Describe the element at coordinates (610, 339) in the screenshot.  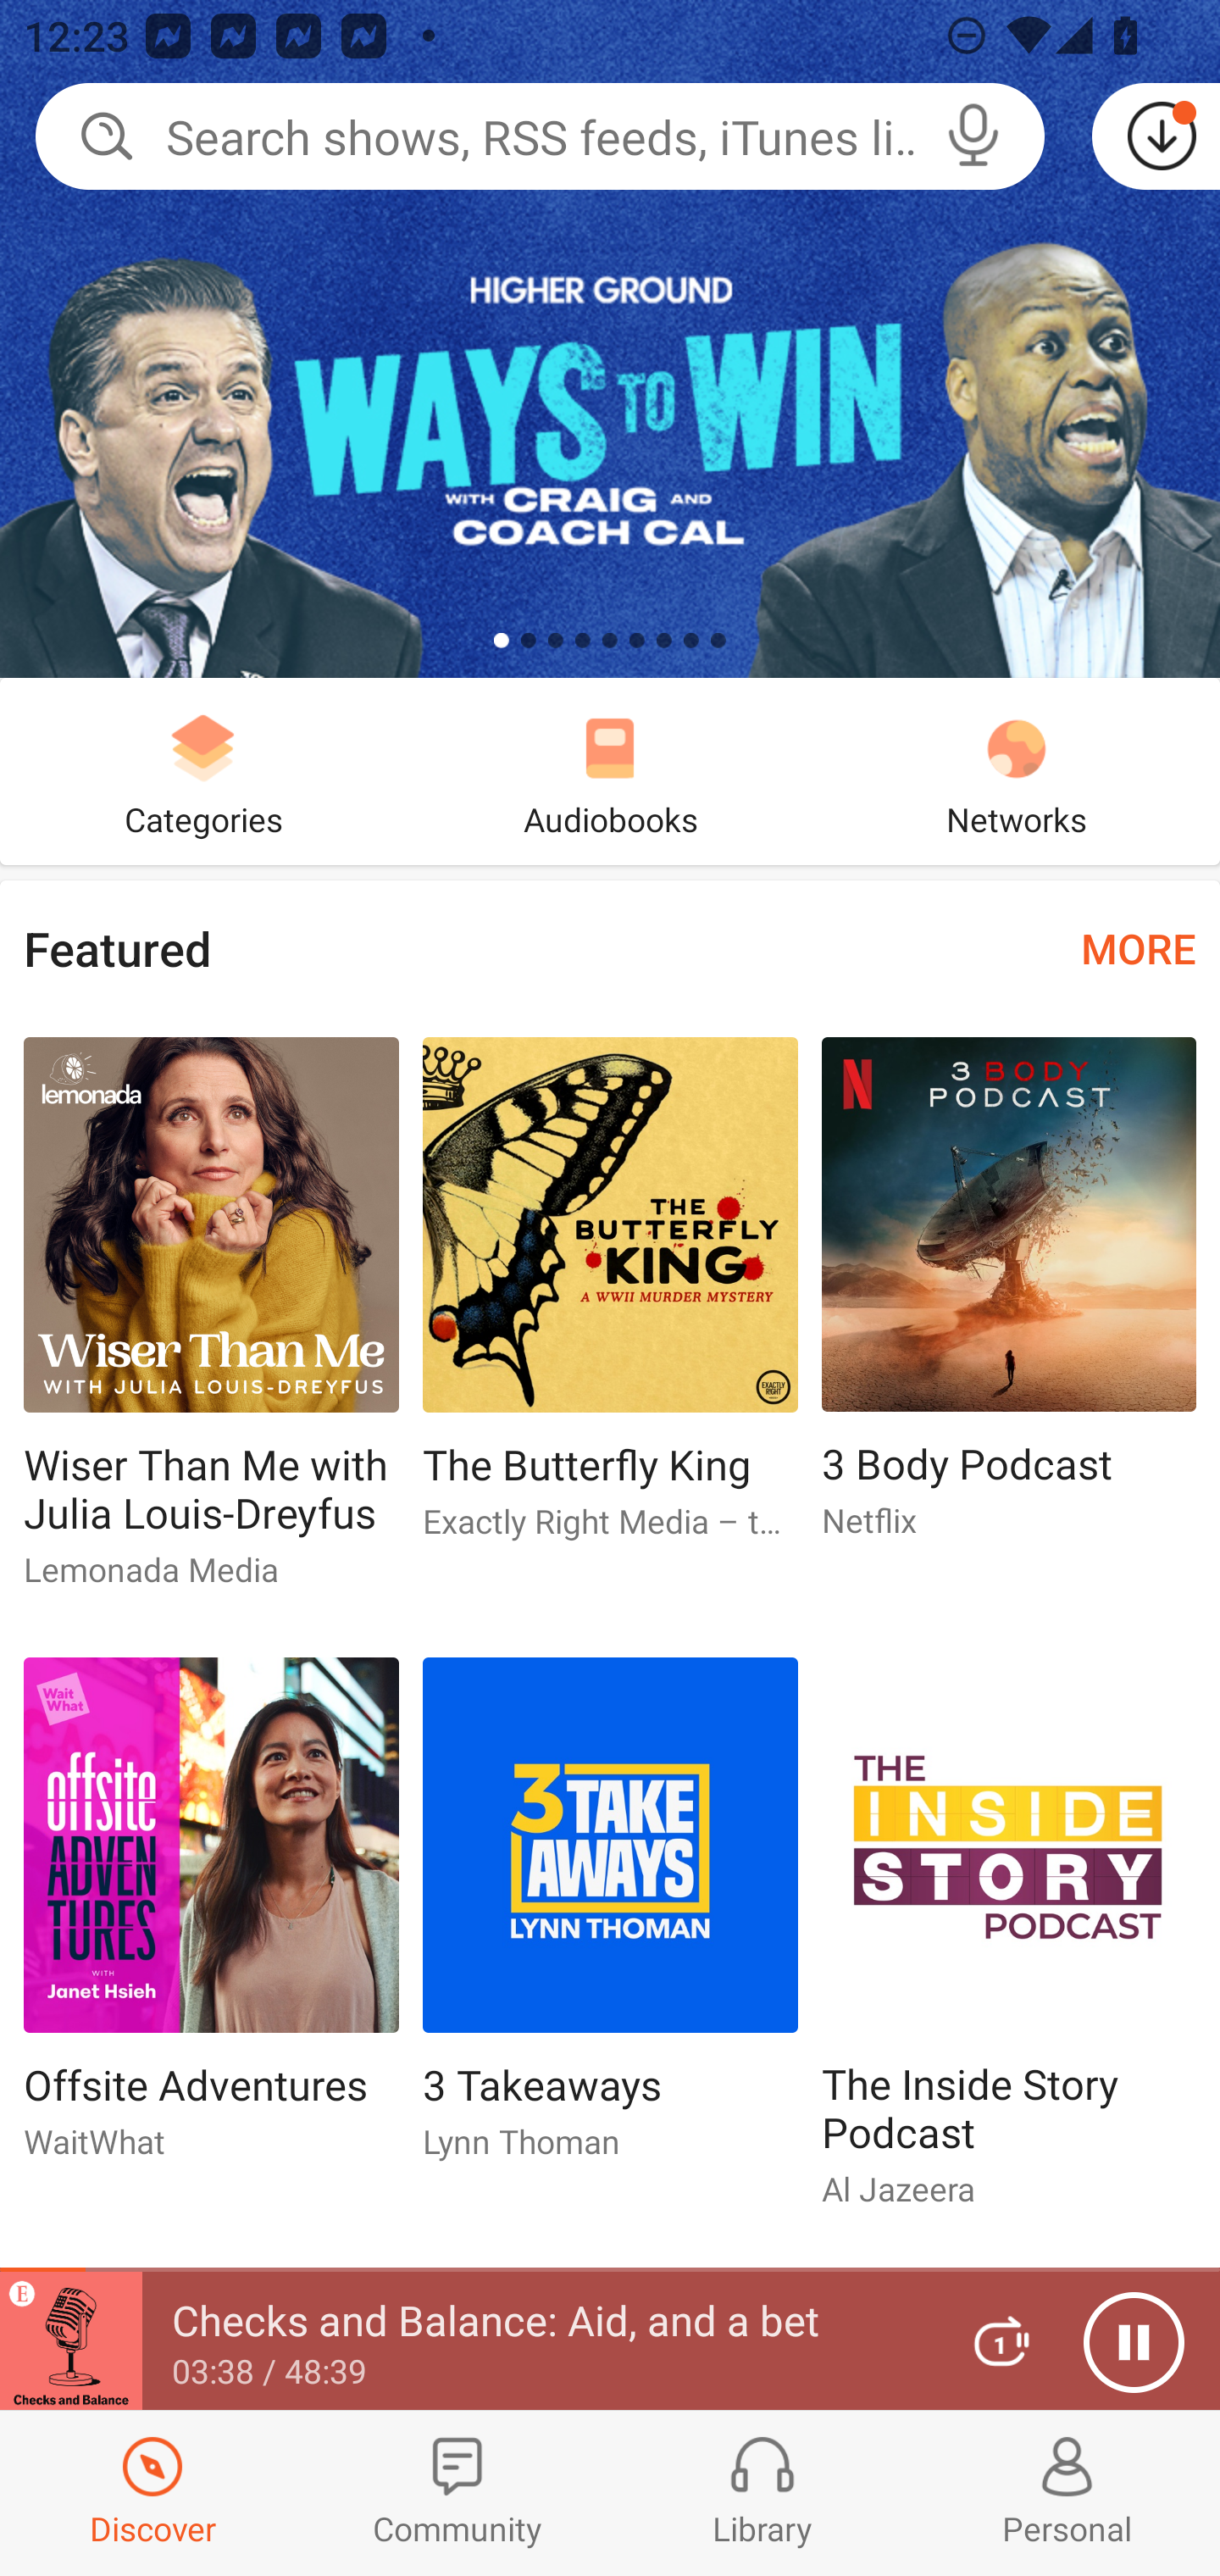
I see `Ways To Win` at that location.